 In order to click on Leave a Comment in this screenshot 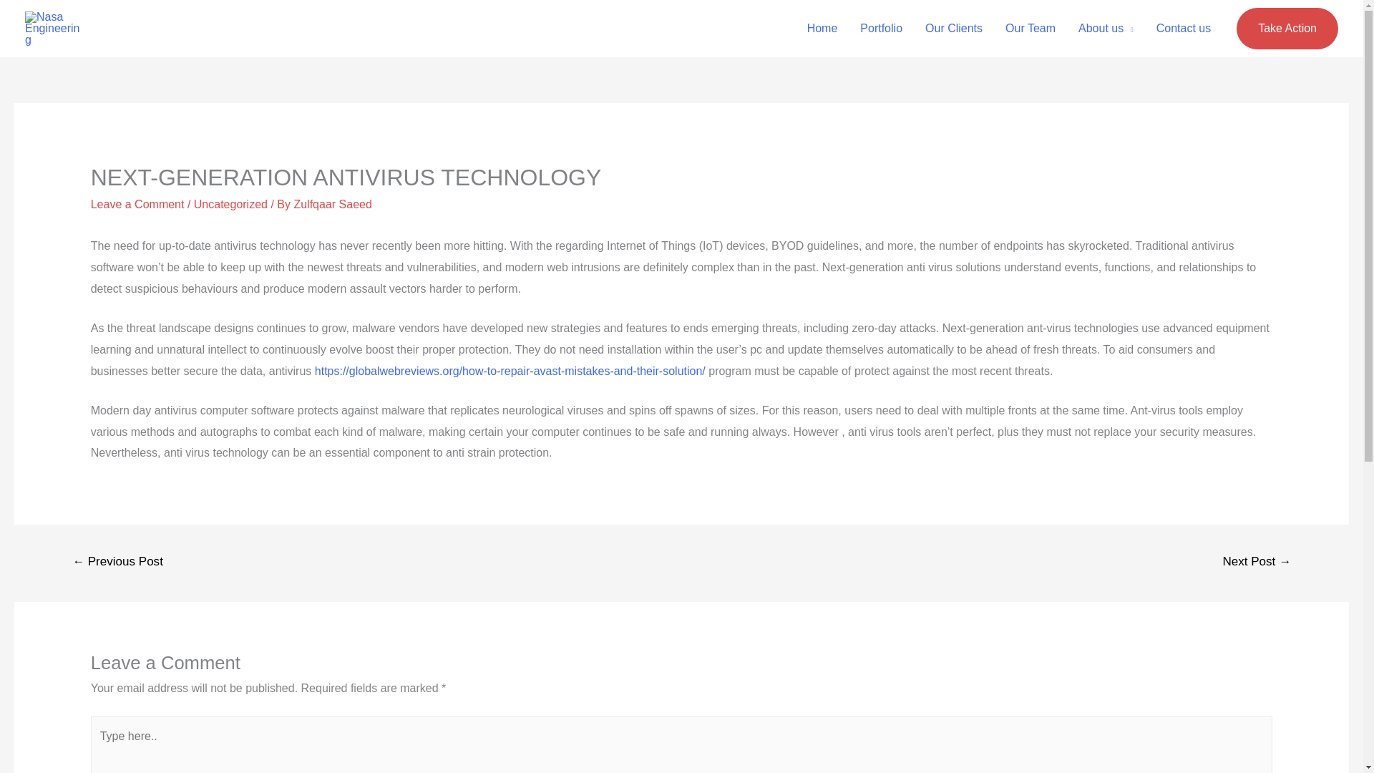, I will do `click(137, 203)`.